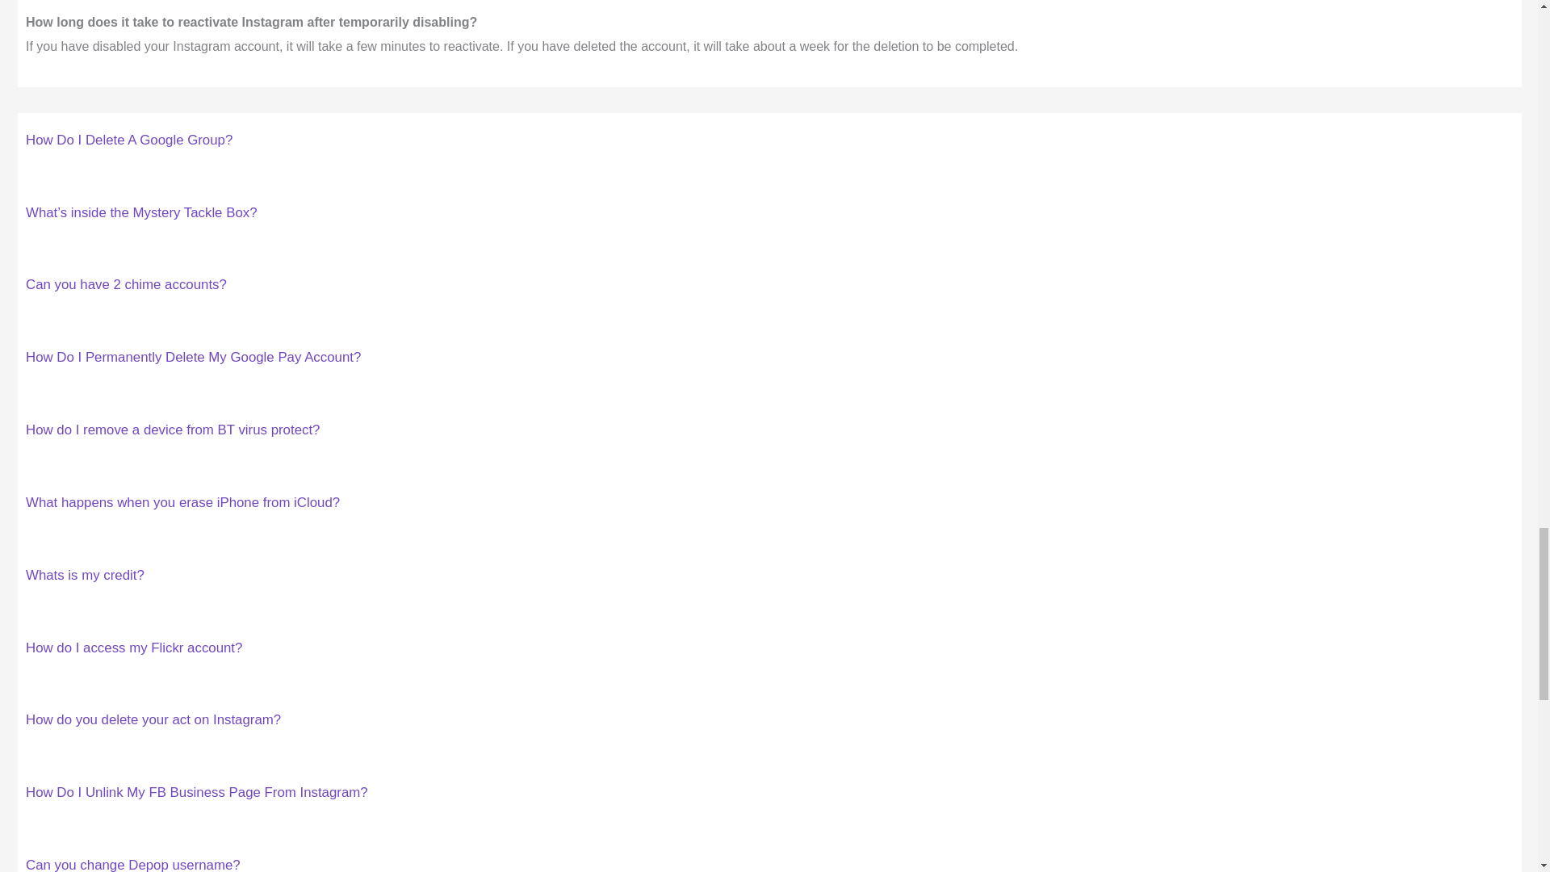  What do you see at coordinates (197, 793) in the screenshot?
I see `How Do I Unlink My FB Business Page From Instagram?` at bounding box center [197, 793].